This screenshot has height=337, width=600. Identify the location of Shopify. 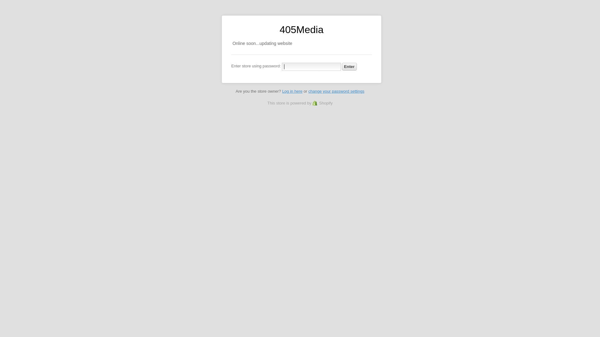
(322, 103).